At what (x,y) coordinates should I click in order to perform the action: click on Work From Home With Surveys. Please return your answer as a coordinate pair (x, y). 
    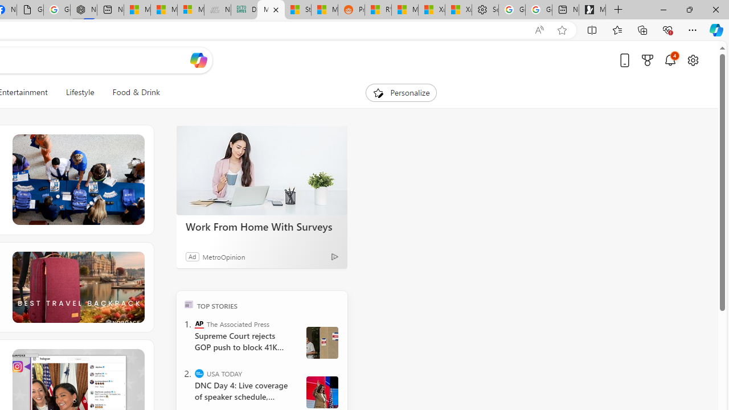
    Looking at the image, I should click on (262, 171).